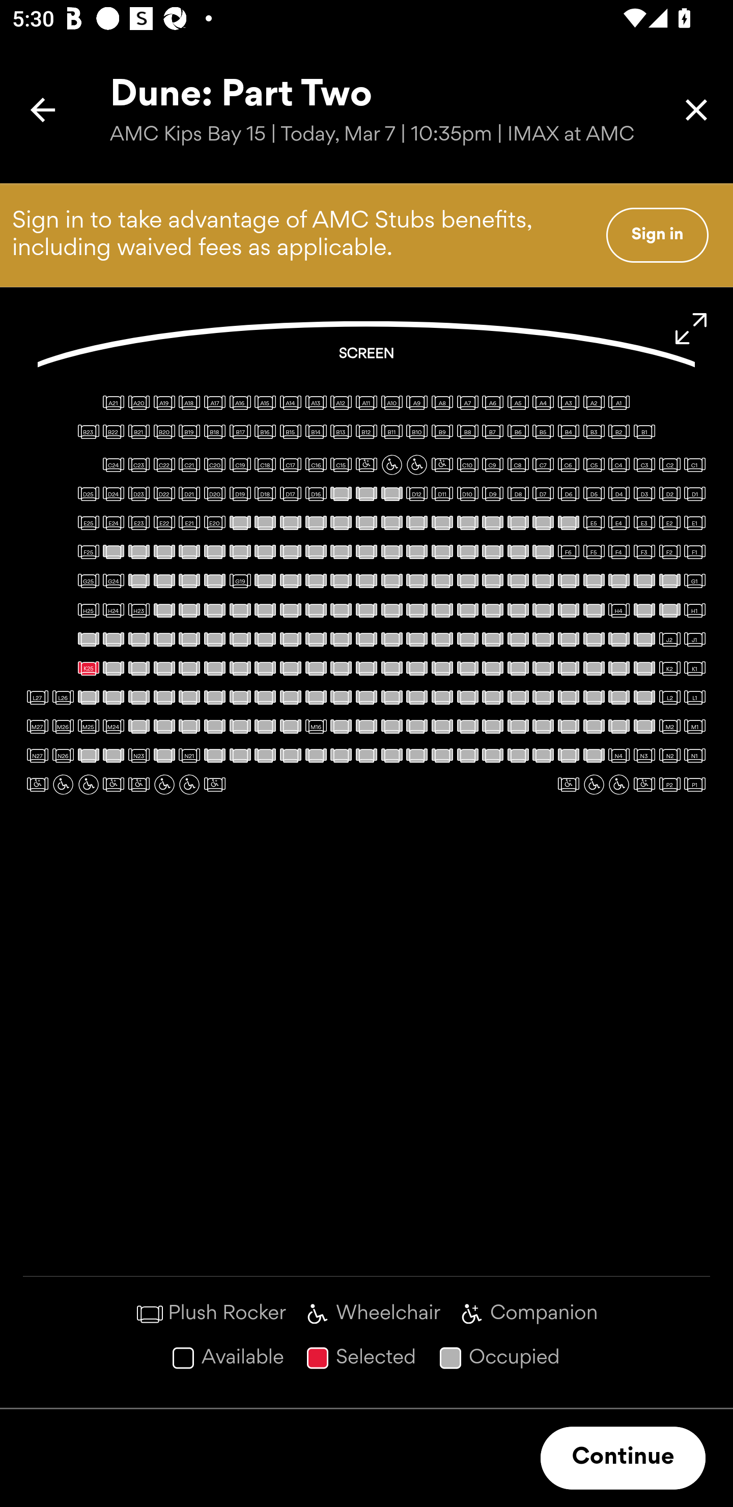 This screenshot has width=733, height=1507. Describe the element at coordinates (164, 403) in the screenshot. I see `A19, Regular seat, available` at that location.